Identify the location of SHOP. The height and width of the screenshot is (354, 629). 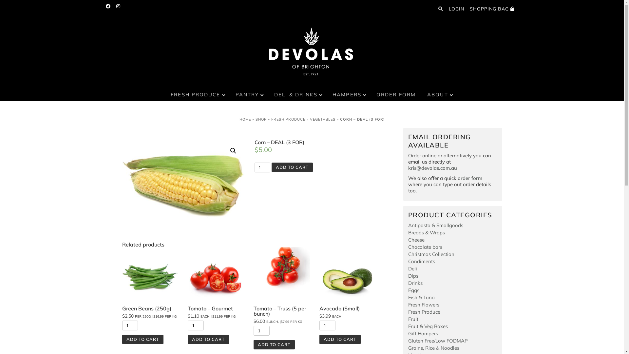
(261, 119).